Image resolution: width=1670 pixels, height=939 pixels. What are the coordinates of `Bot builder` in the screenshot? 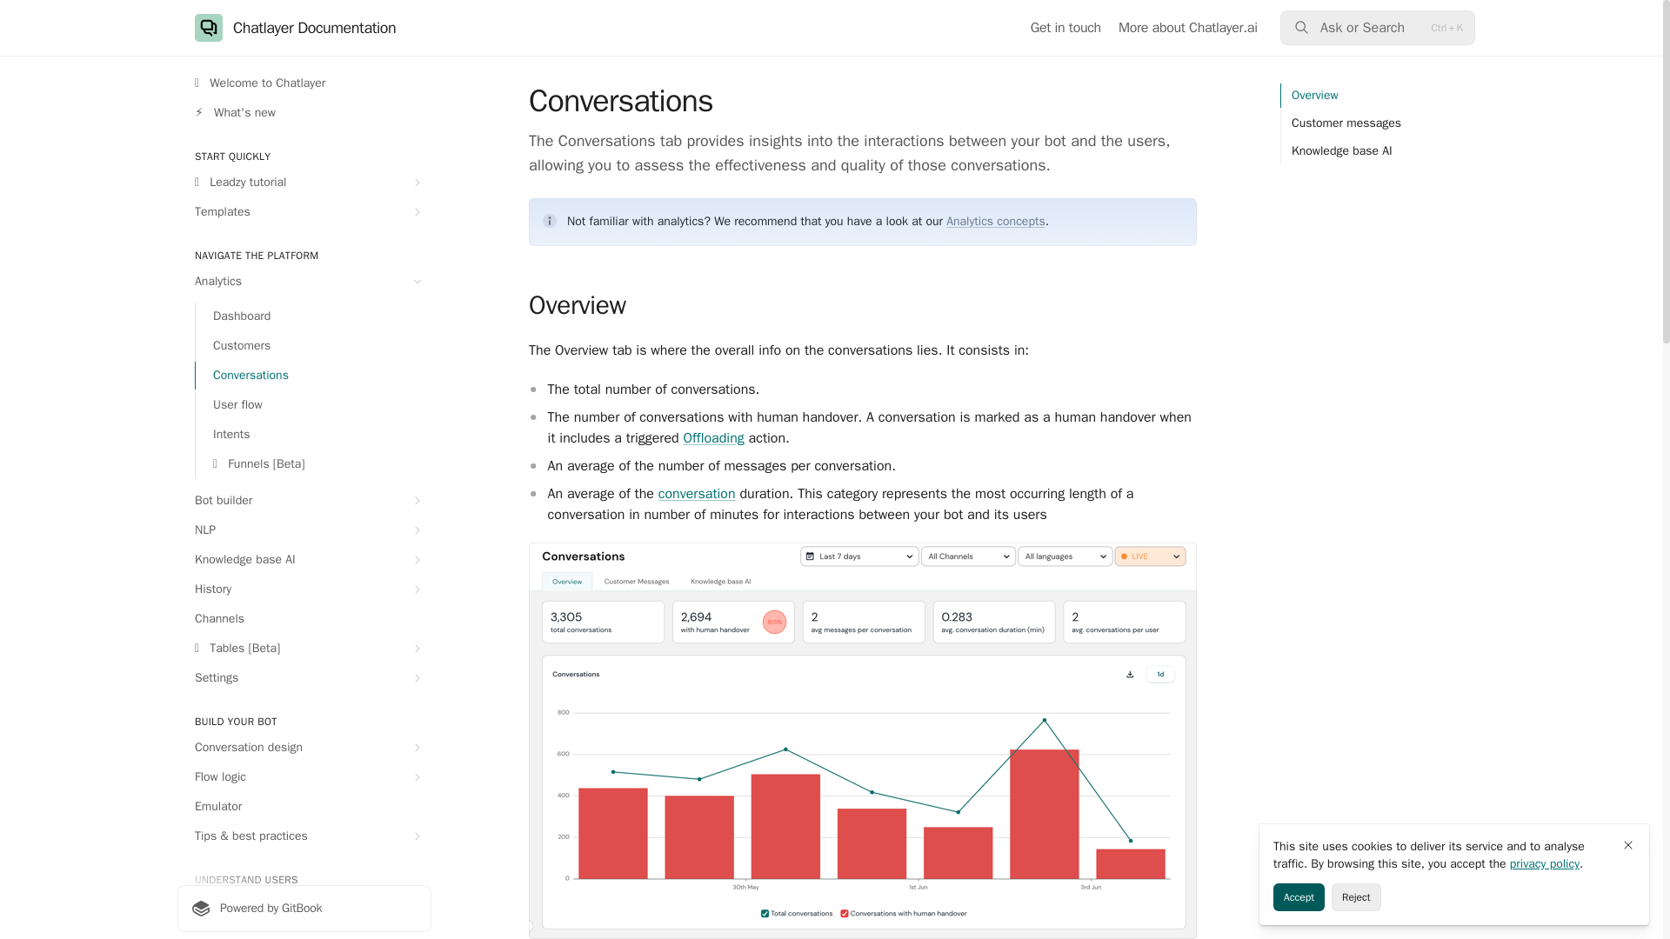 It's located at (304, 501).